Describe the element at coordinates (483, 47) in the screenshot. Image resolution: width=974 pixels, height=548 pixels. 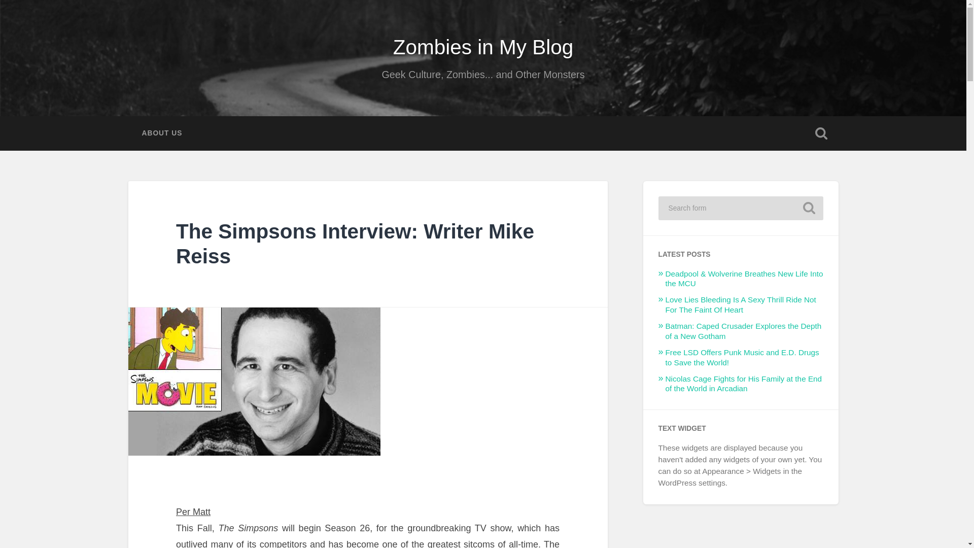
I see `Zombies in My Blog` at that location.